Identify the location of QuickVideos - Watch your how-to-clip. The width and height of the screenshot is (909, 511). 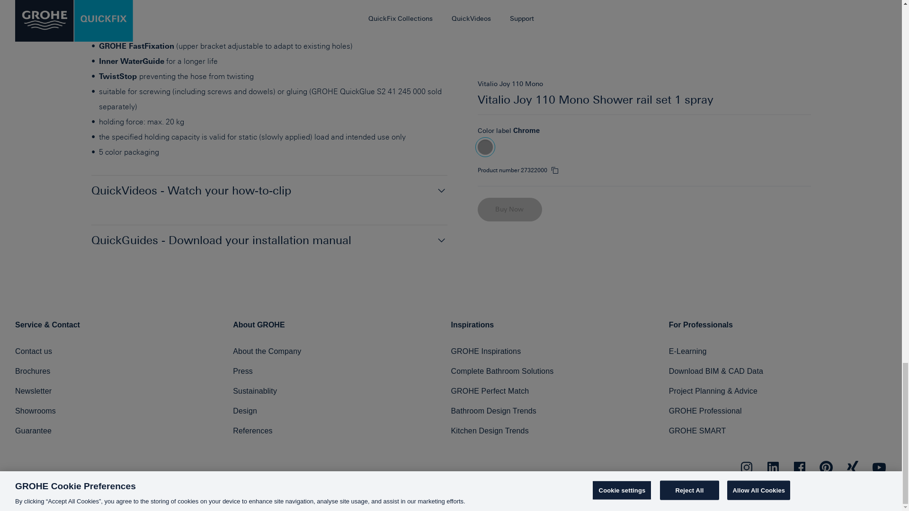
(269, 191).